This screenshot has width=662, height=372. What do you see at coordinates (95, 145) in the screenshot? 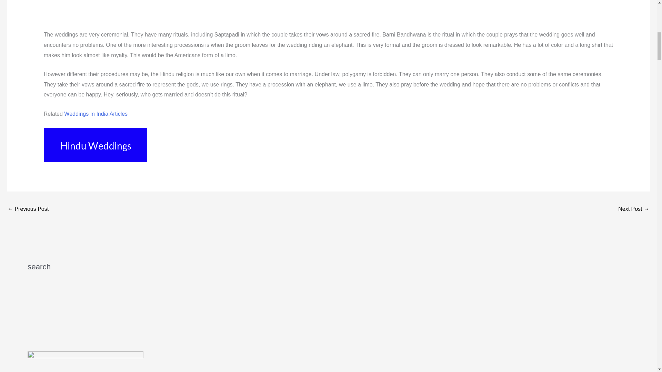
I see `Hindu Weddings` at bounding box center [95, 145].